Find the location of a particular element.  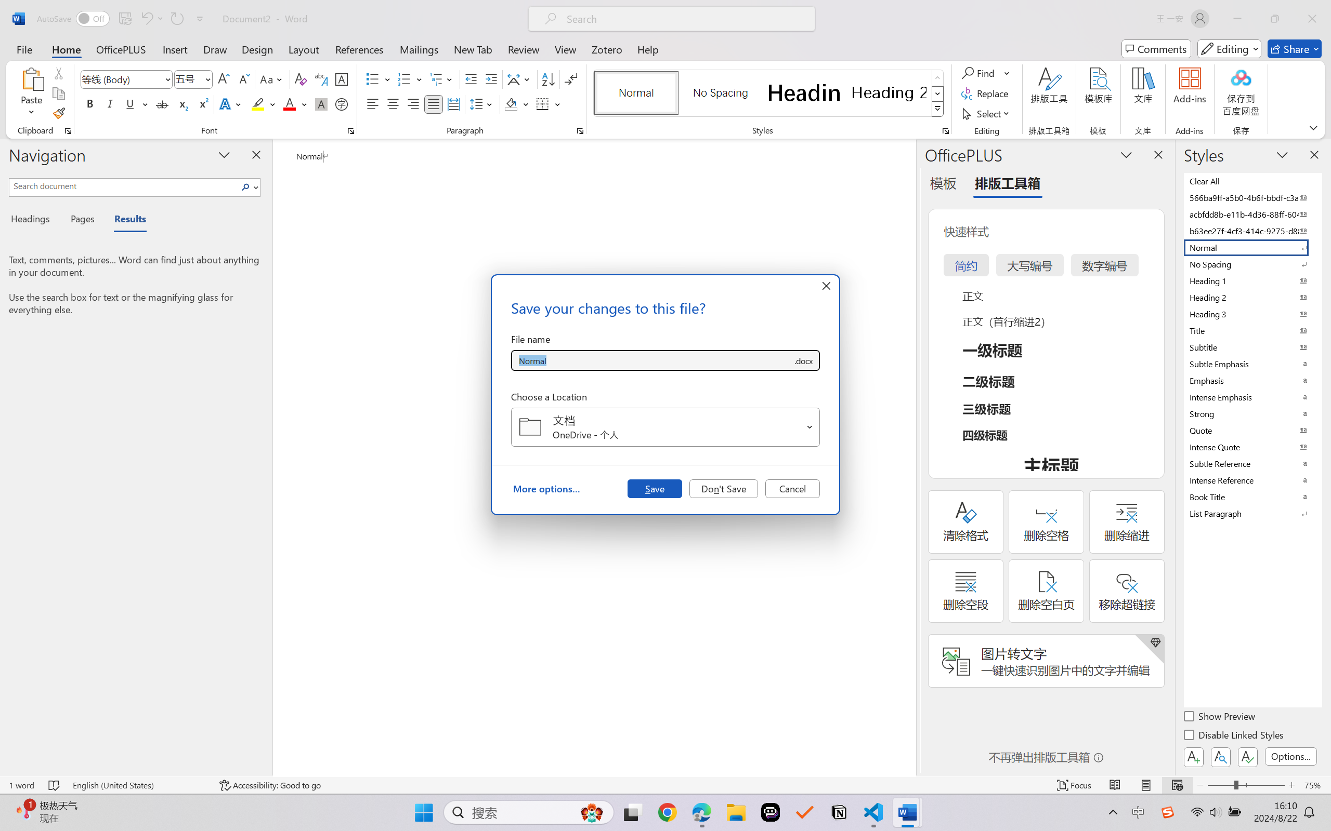

Subtle Reference is located at coordinates (1252, 463).